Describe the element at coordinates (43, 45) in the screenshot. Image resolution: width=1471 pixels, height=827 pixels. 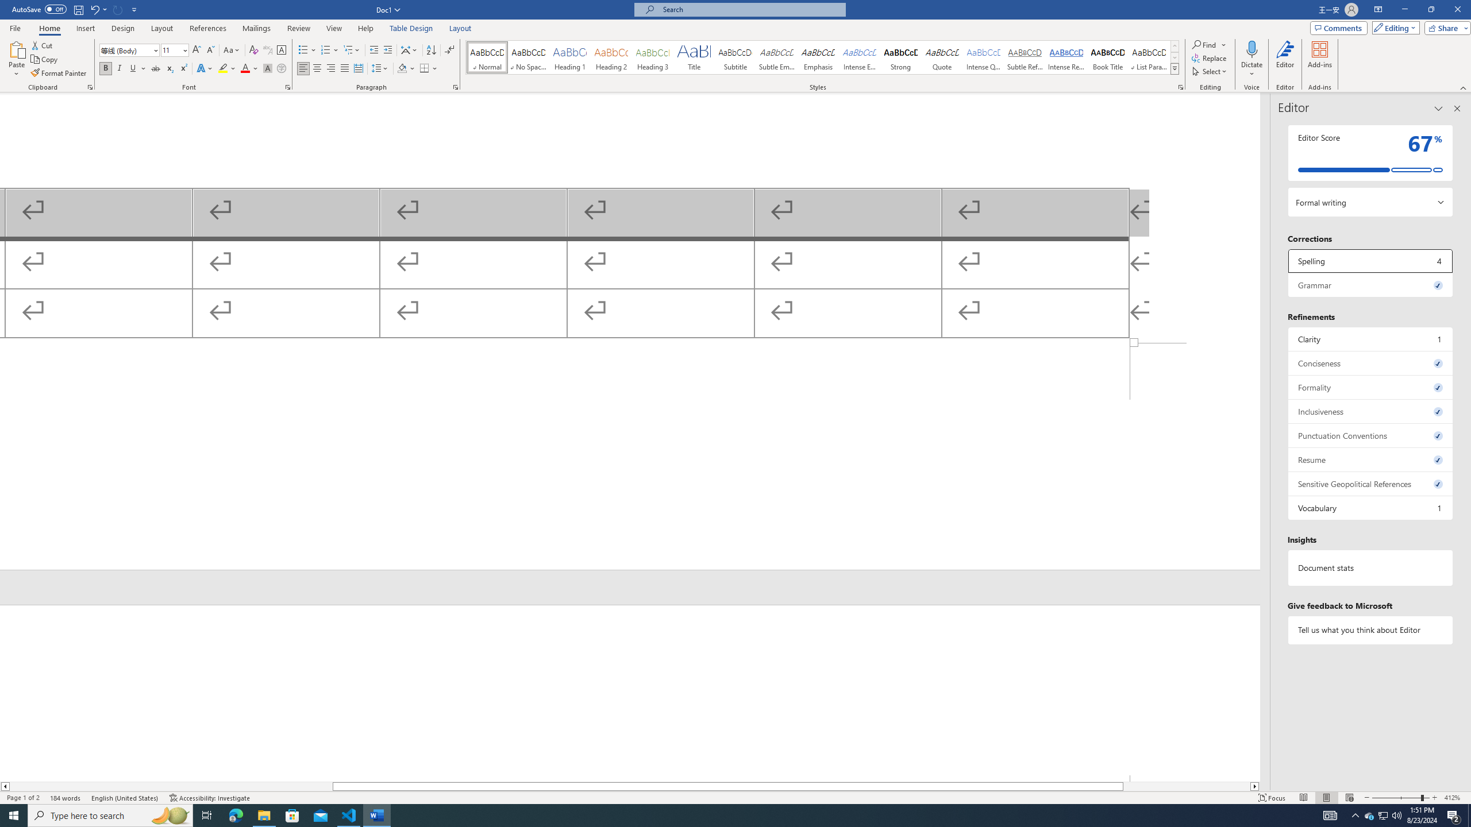
I see `Cut` at that location.